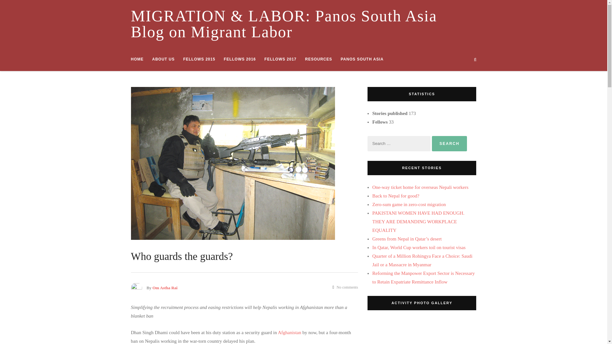 This screenshot has width=612, height=344. Describe the element at coordinates (362, 59) in the screenshot. I see `PANOS SOUTH ASIA` at that location.